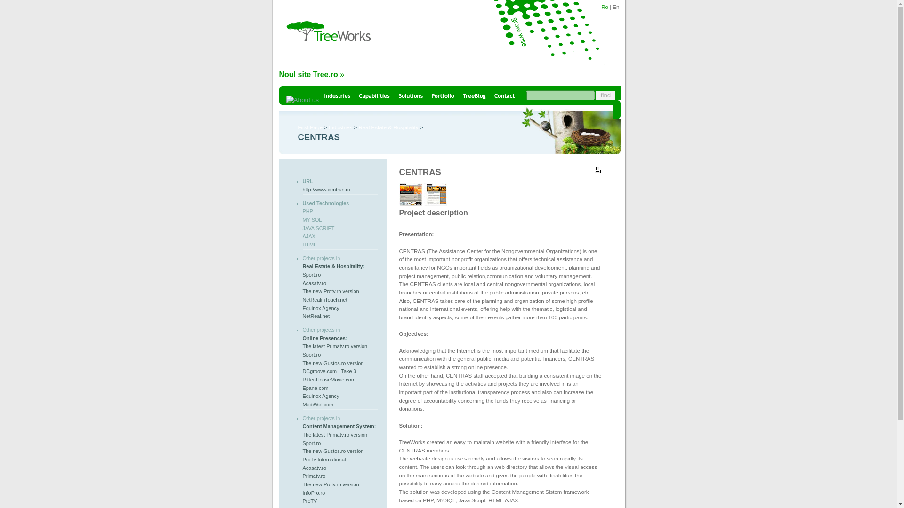  What do you see at coordinates (314, 476) in the screenshot?
I see `Primatv.ro` at bounding box center [314, 476].